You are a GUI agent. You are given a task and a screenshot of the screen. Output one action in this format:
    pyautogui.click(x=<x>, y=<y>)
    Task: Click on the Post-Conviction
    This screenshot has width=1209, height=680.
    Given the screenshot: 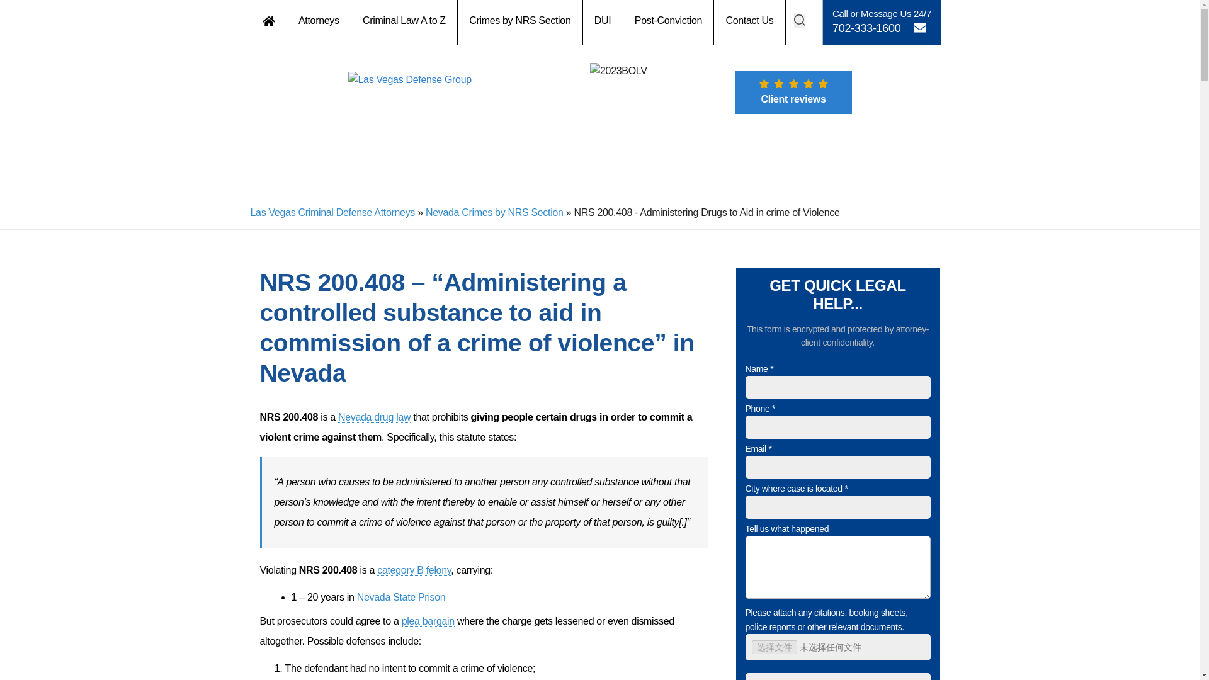 What is the action you would take?
    pyautogui.click(x=669, y=23)
    